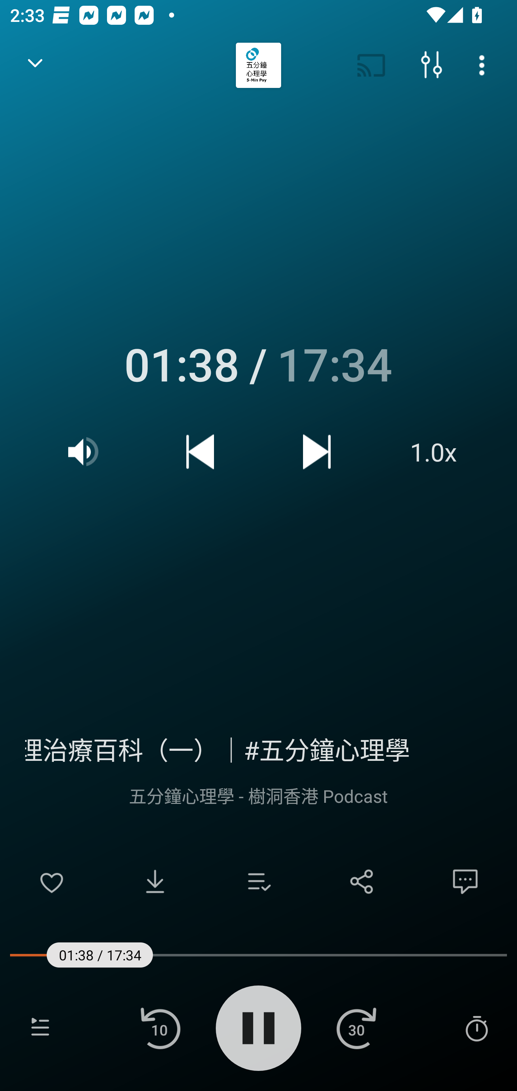 The height and width of the screenshot is (1091, 517). I want to click on Comments, so click(465, 881).